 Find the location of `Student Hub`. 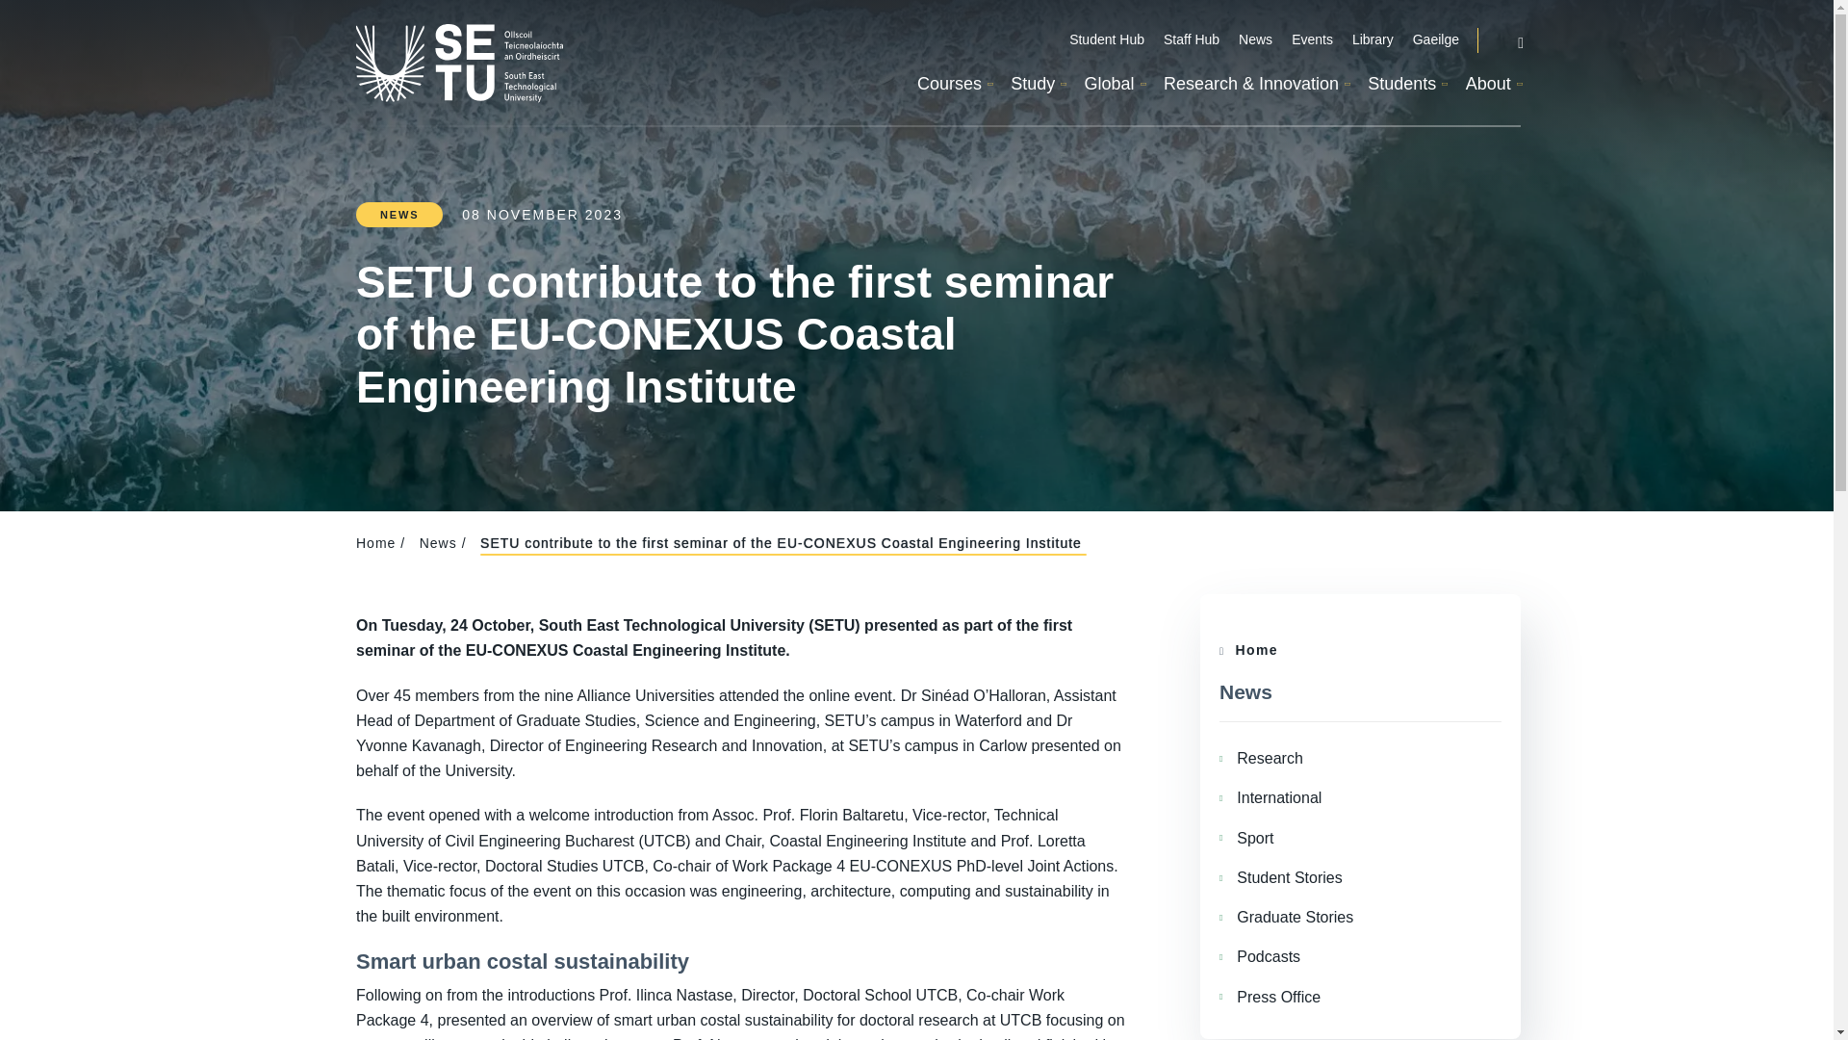

Student Hub is located at coordinates (1107, 40).